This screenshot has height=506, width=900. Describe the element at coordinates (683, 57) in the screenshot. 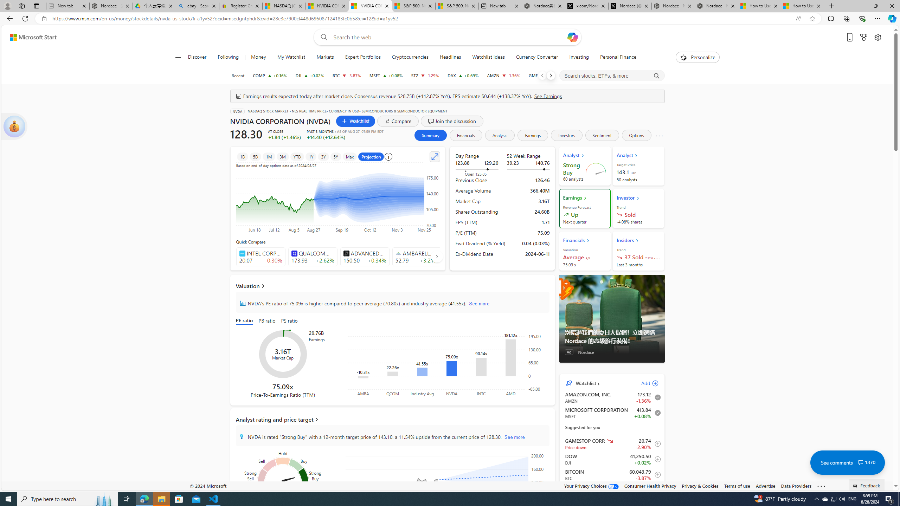

I see `To get missing image descriptions, open the context menu.` at that location.